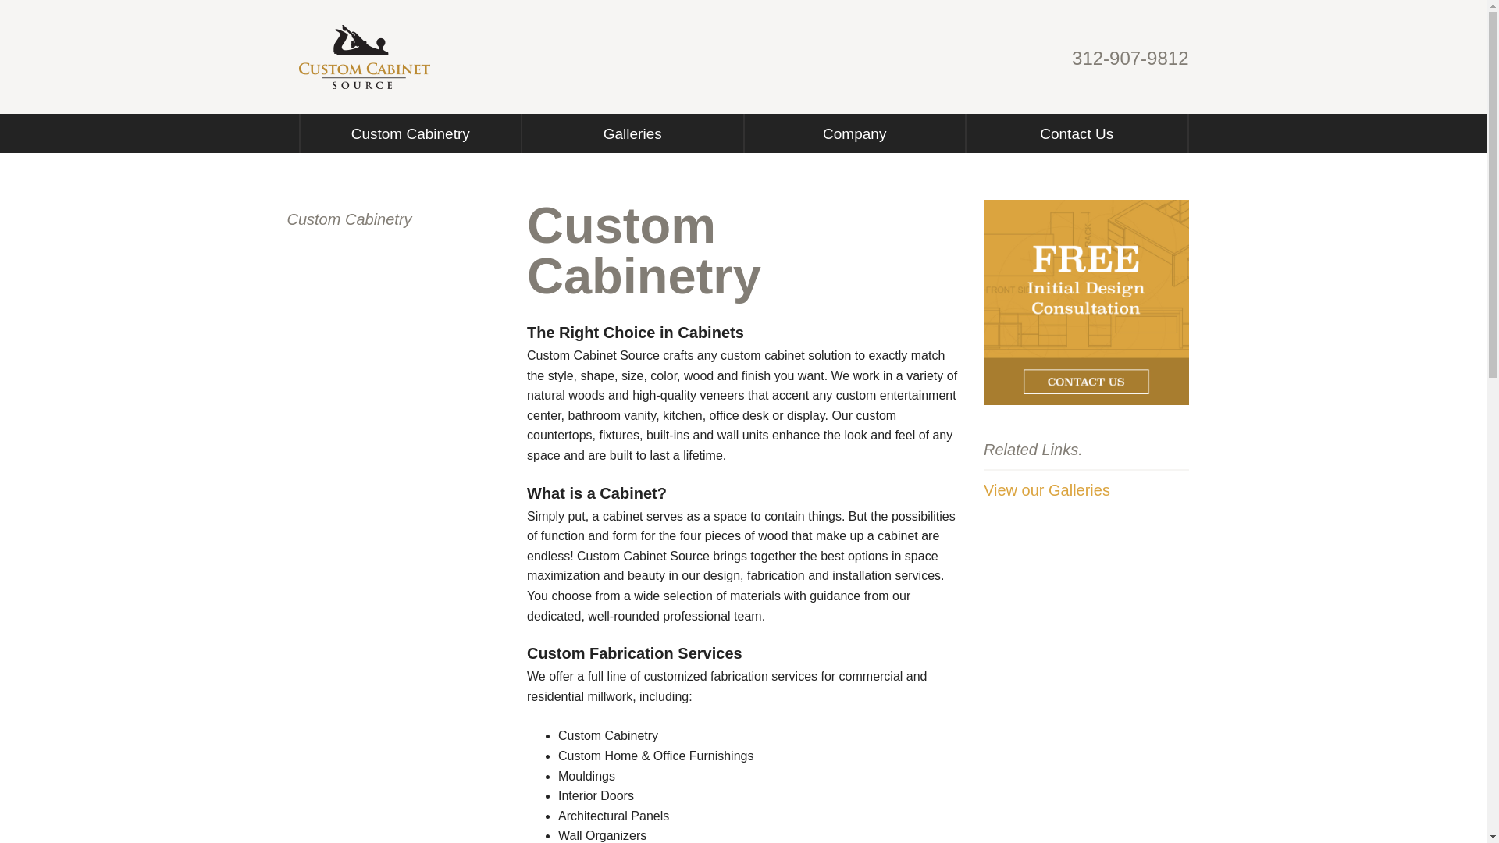 This screenshot has height=843, width=1499. What do you see at coordinates (1077, 133) in the screenshot?
I see `Contact Us` at bounding box center [1077, 133].